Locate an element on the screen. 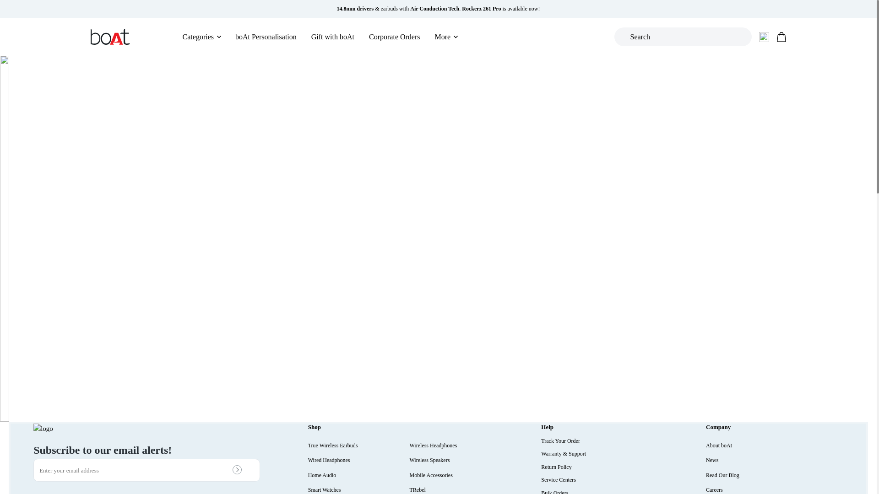 This screenshot has height=494, width=879. Gift with boAt is located at coordinates (332, 37).